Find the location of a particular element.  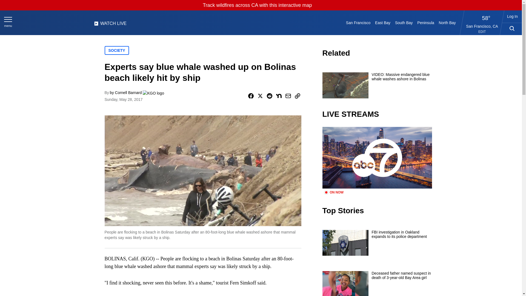

EDIT is located at coordinates (482, 32).